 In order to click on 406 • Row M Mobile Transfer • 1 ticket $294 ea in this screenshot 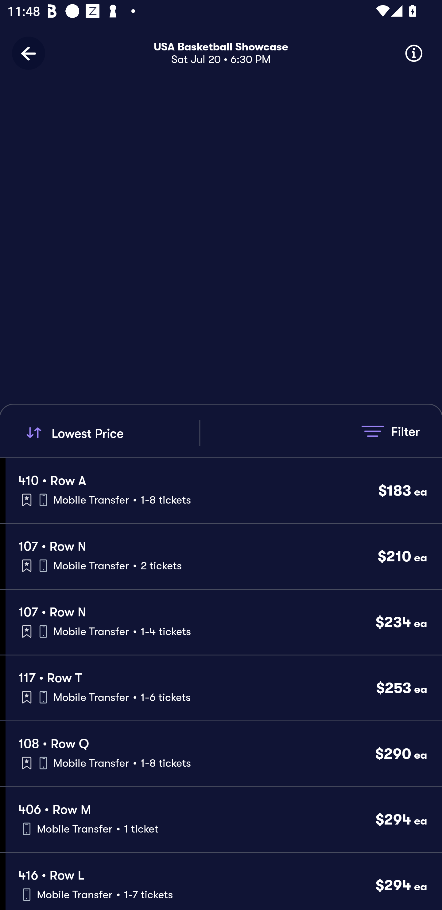, I will do `click(223, 819)`.